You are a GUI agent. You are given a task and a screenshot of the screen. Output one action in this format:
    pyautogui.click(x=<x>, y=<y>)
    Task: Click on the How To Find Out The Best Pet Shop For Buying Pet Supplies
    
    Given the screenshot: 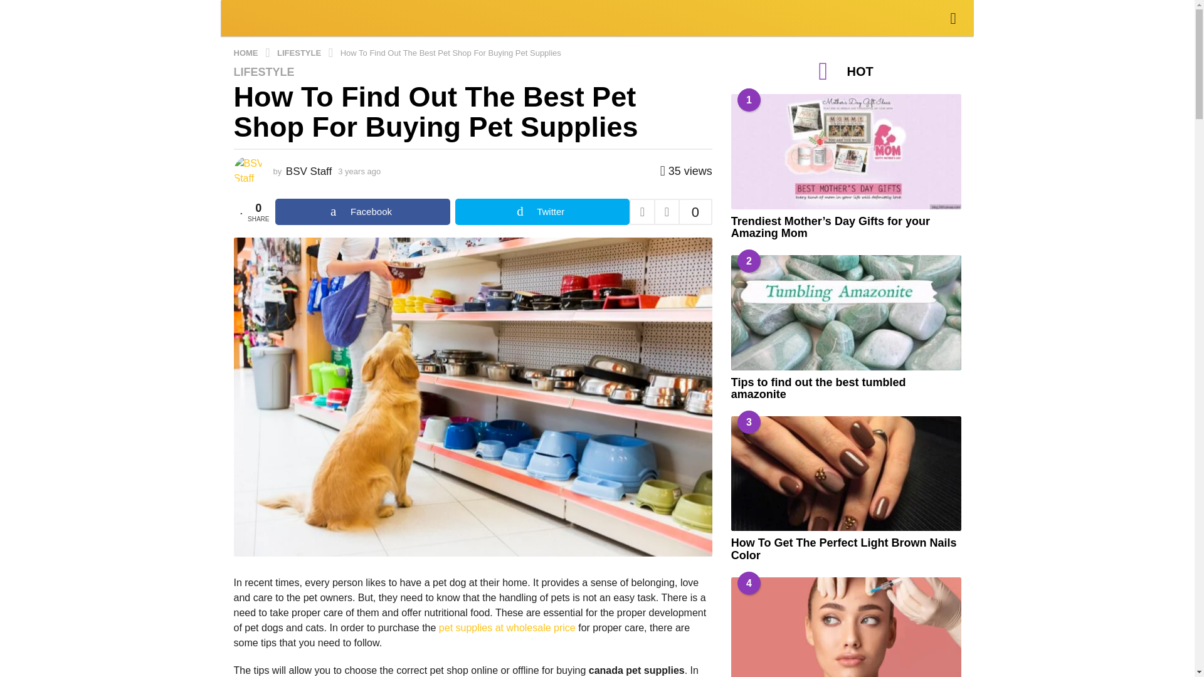 What is the action you would take?
    pyautogui.click(x=450, y=51)
    